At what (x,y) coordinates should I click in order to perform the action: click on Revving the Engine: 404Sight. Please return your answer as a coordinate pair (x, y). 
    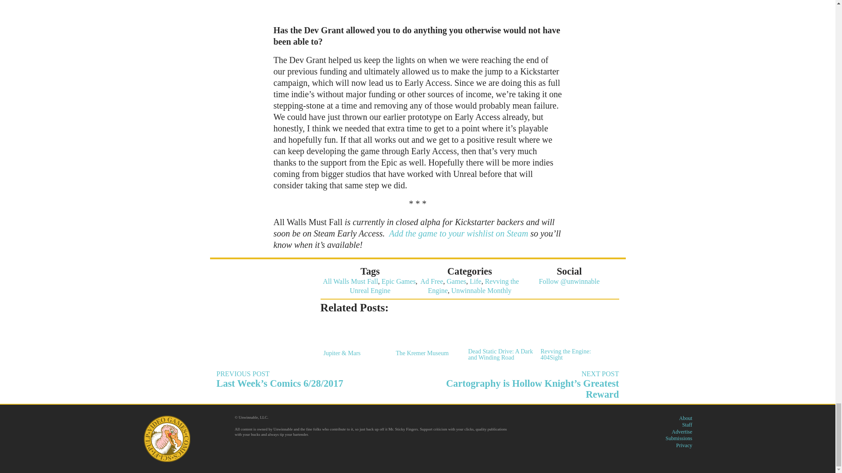
    Looking at the image, I should click on (572, 340).